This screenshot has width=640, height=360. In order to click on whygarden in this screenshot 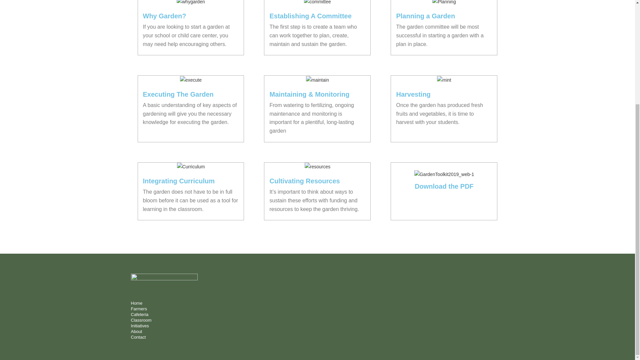, I will do `click(191, 3)`.